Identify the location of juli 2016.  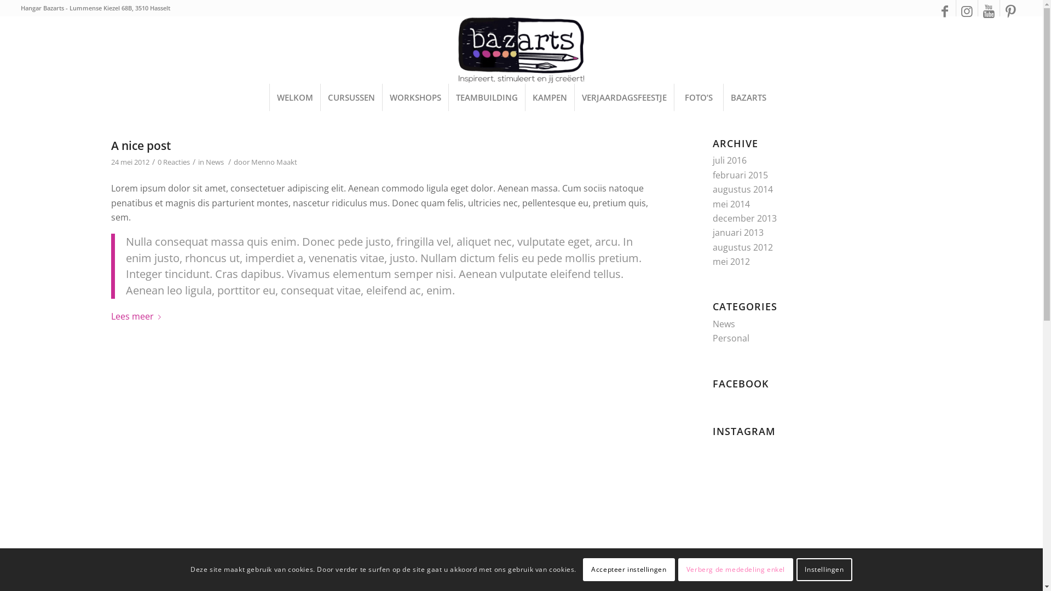
(730, 160).